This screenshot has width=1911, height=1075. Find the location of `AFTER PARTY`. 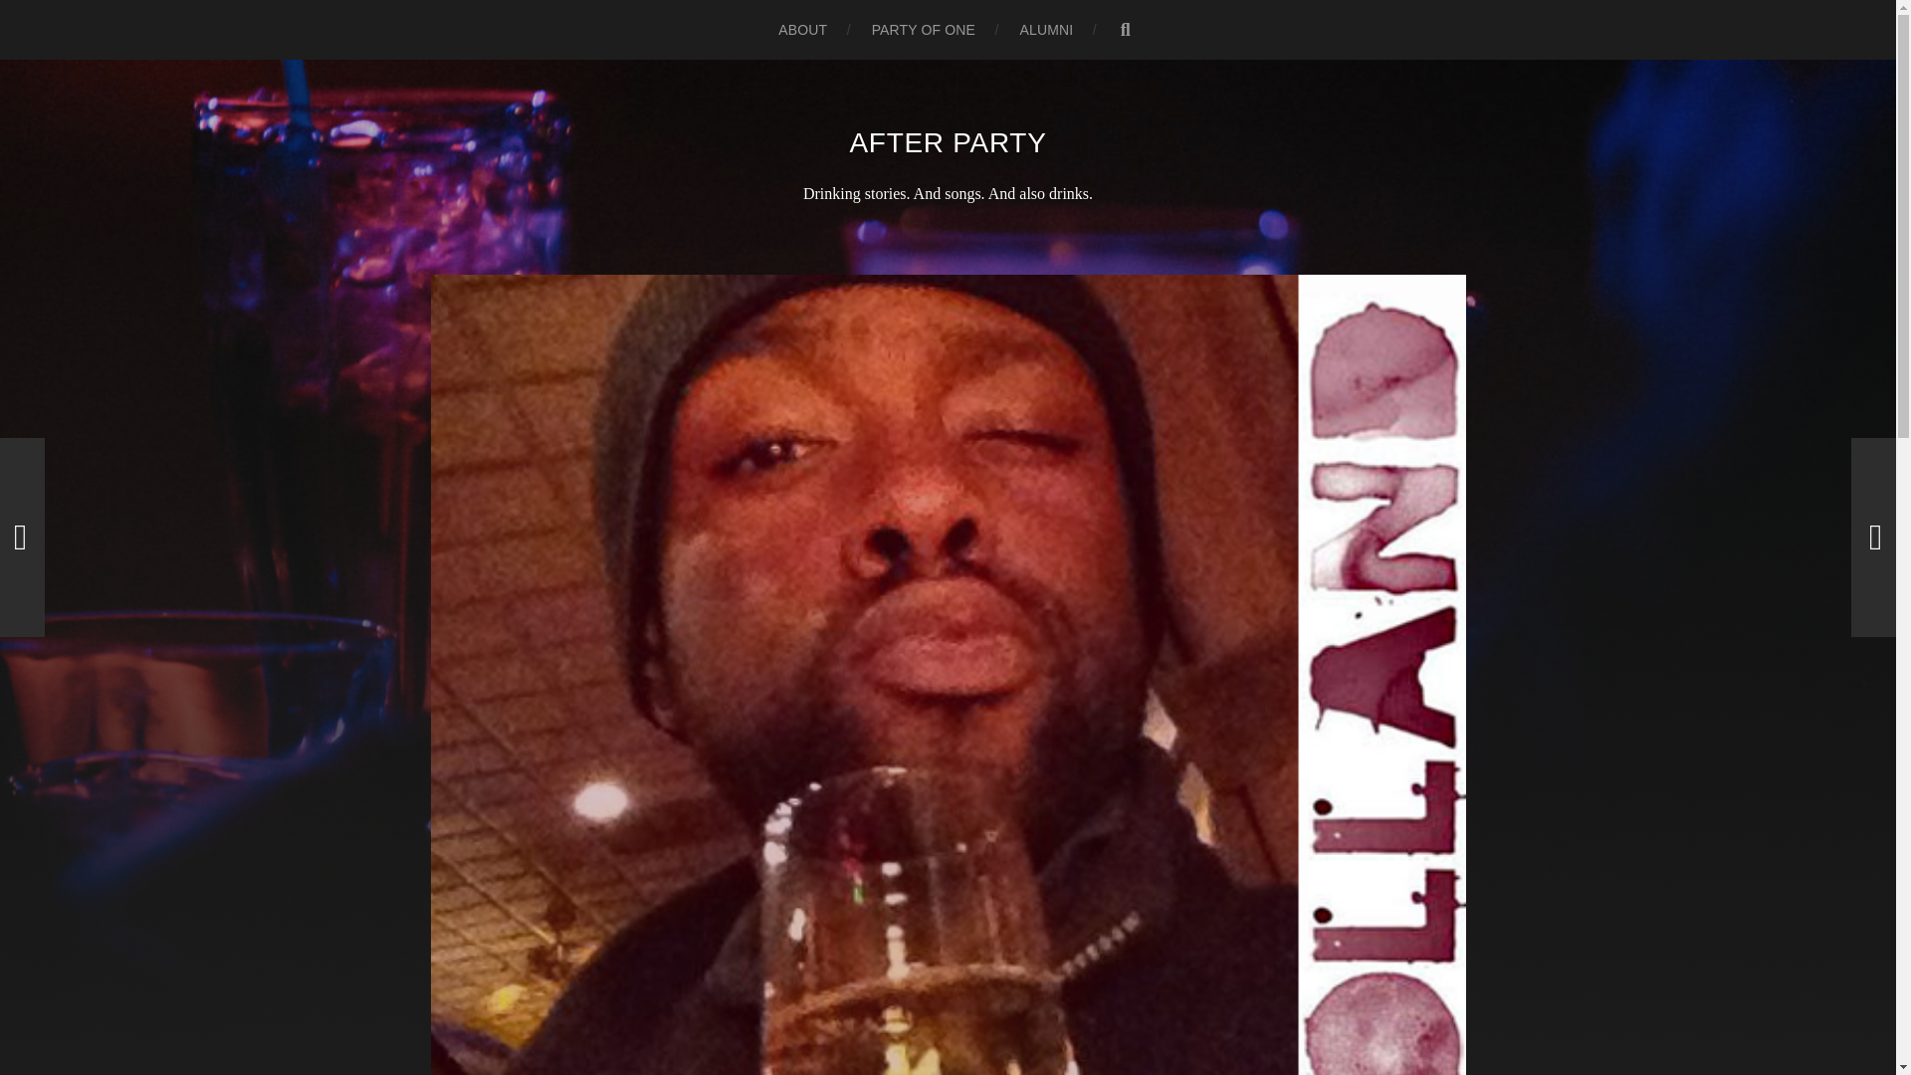

AFTER PARTY is located at coordinates (947, 142).